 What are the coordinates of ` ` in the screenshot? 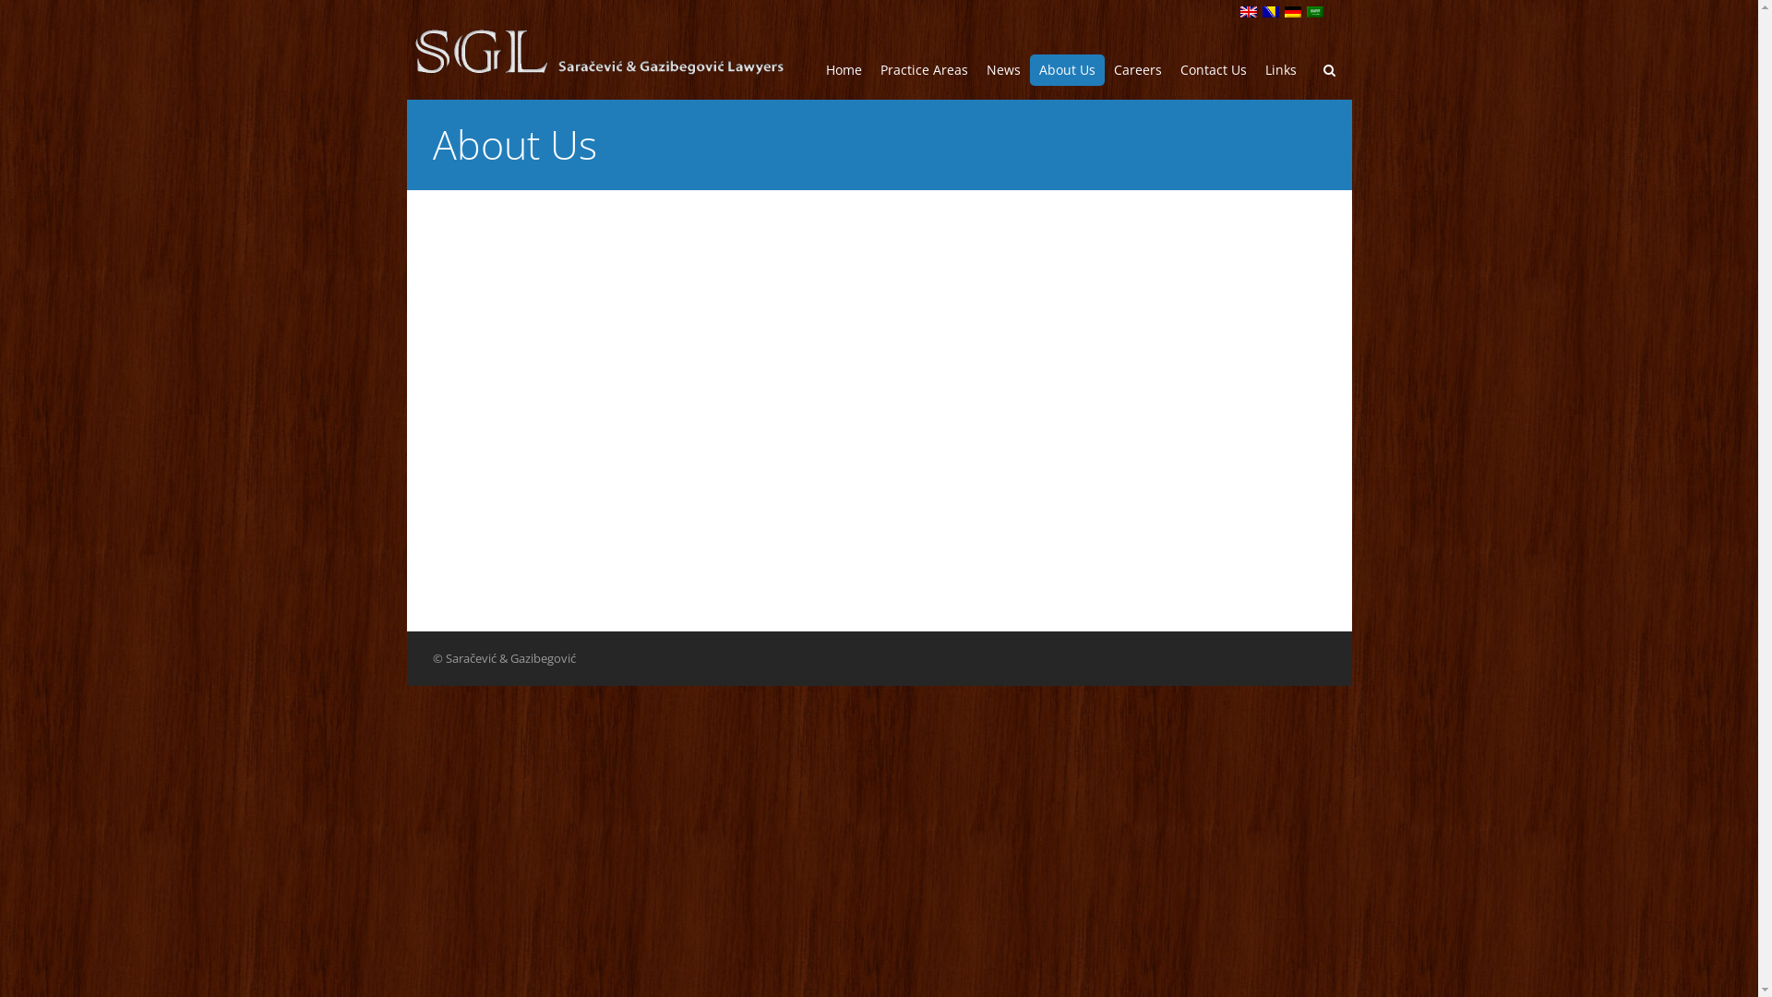 It's located at (1316, 13).